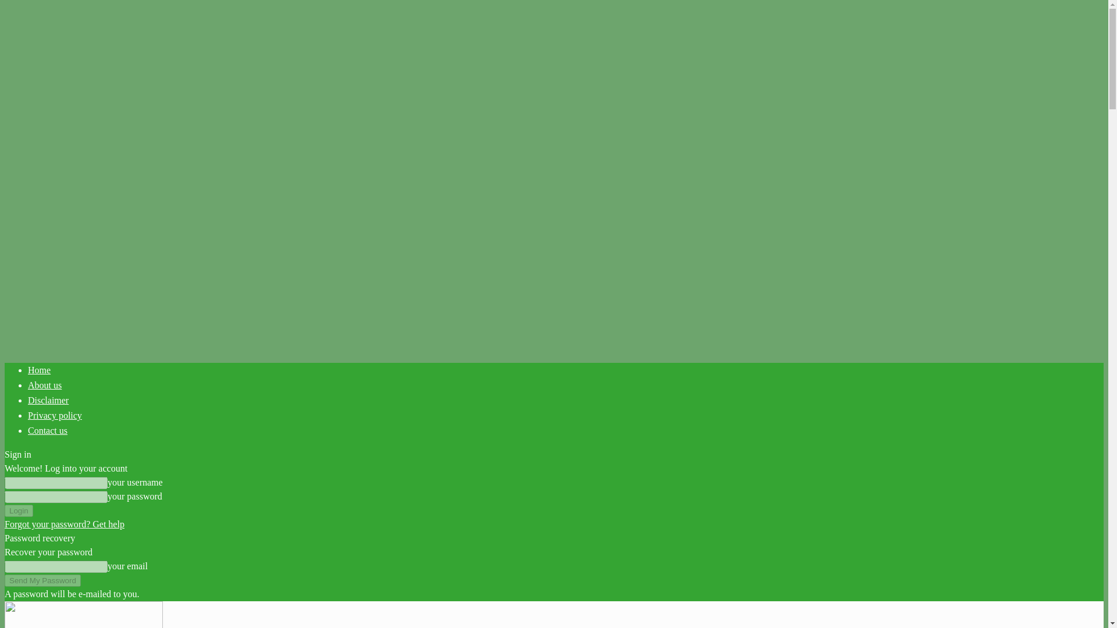 The height and width of the screenshot is (628, 1117). I want to click on Home, so click(39, 370).